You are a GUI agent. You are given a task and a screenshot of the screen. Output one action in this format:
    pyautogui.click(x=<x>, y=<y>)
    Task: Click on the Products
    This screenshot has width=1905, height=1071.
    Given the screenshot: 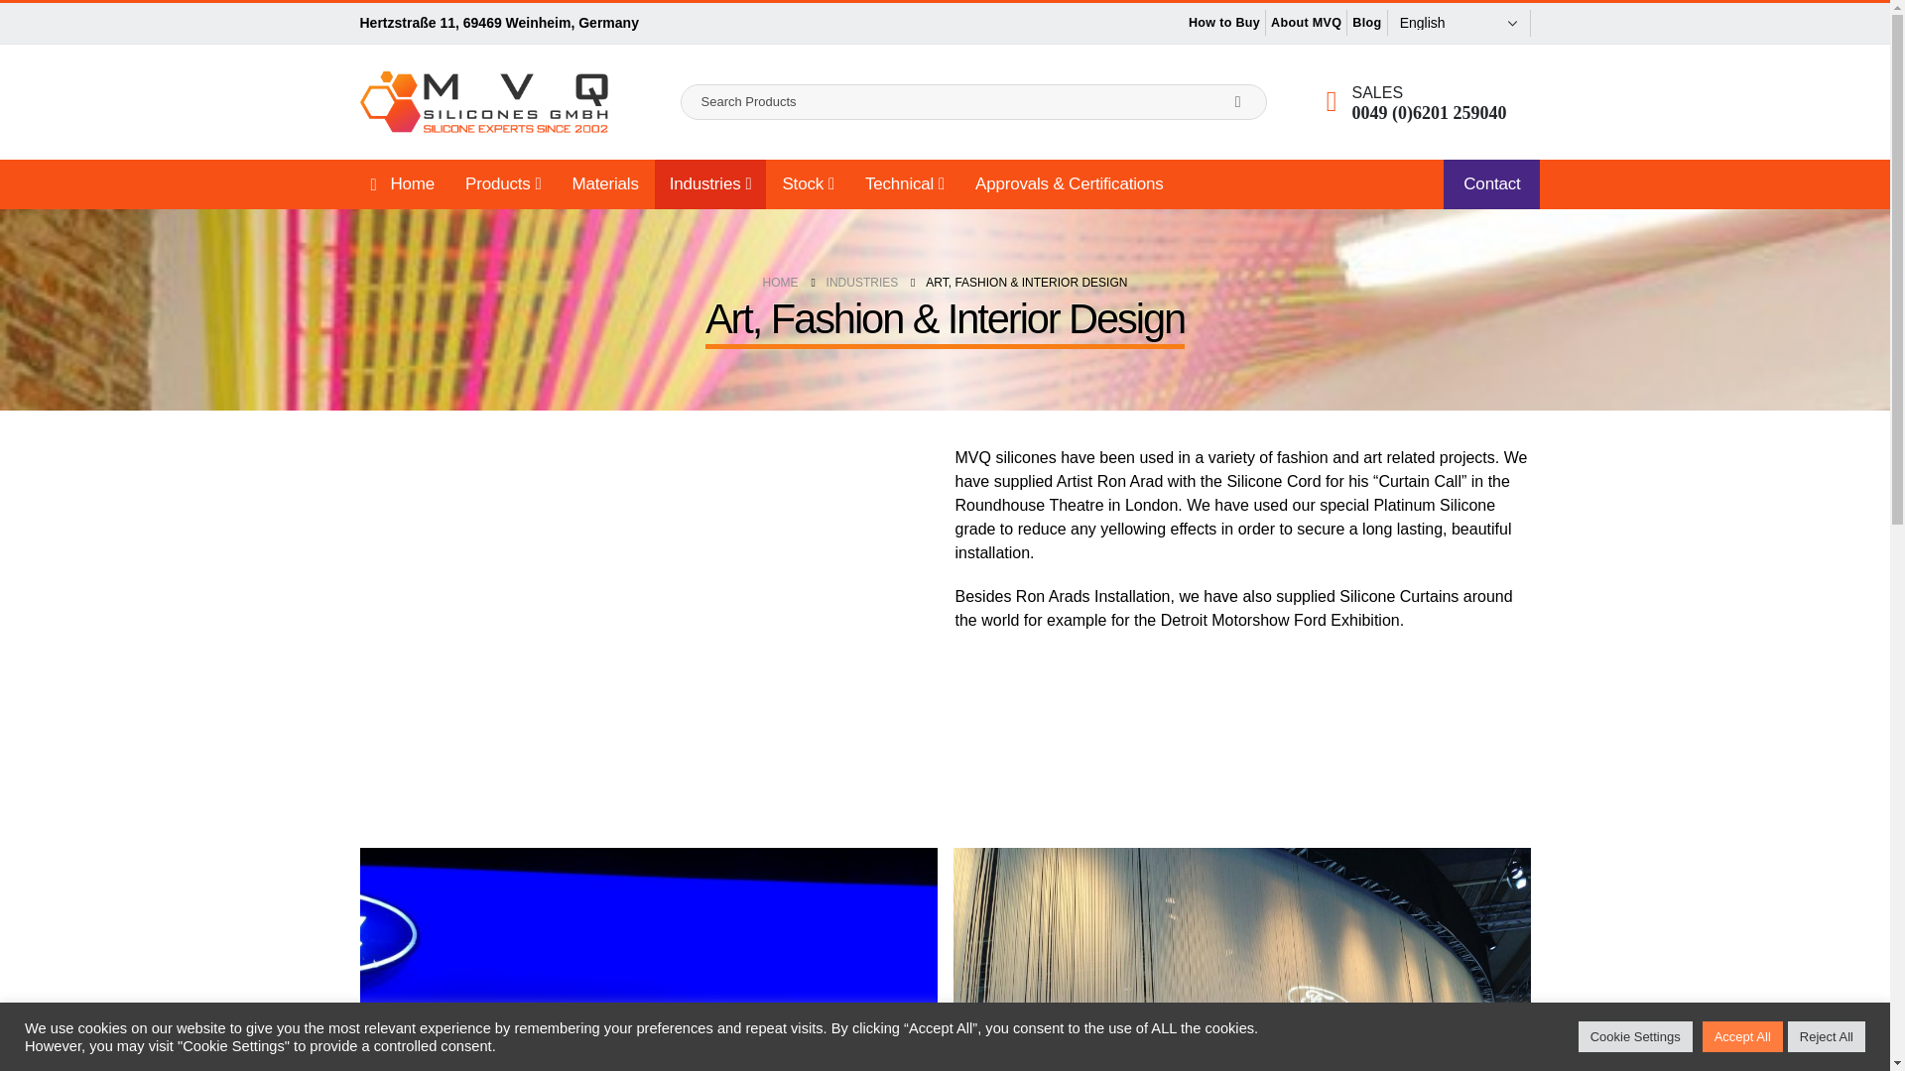 What is the action you would take?
    pyautogui.click(x=502, y=183)
    